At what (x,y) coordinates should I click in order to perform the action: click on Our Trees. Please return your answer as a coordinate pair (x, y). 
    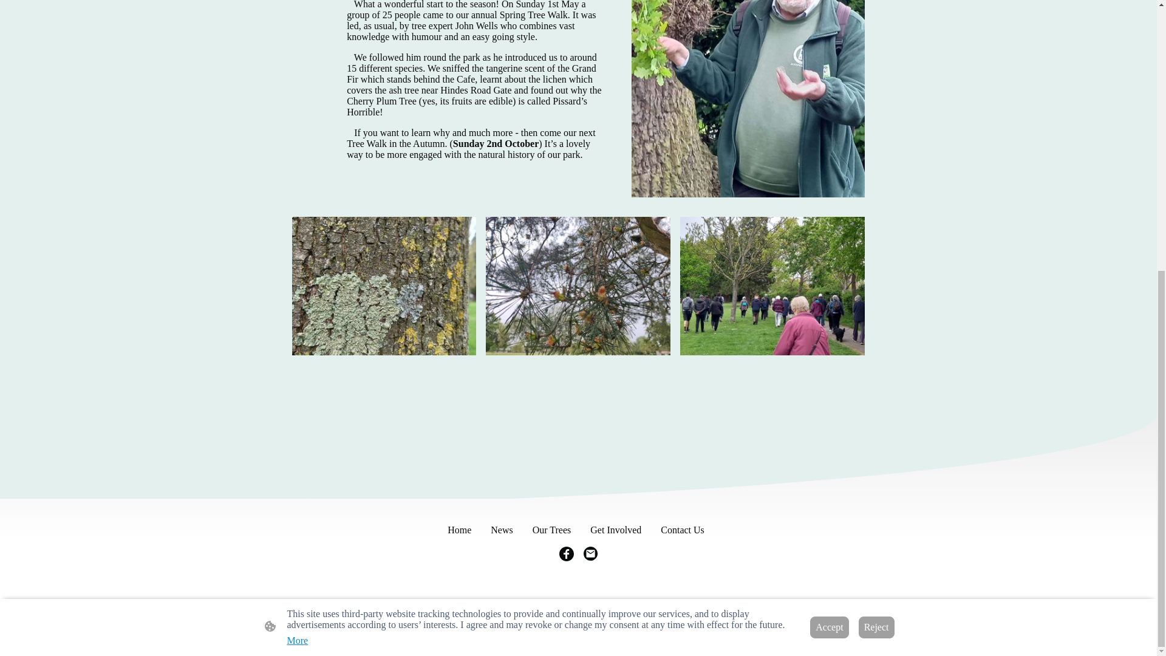
    Looking at the image, I should click on (551, 530).